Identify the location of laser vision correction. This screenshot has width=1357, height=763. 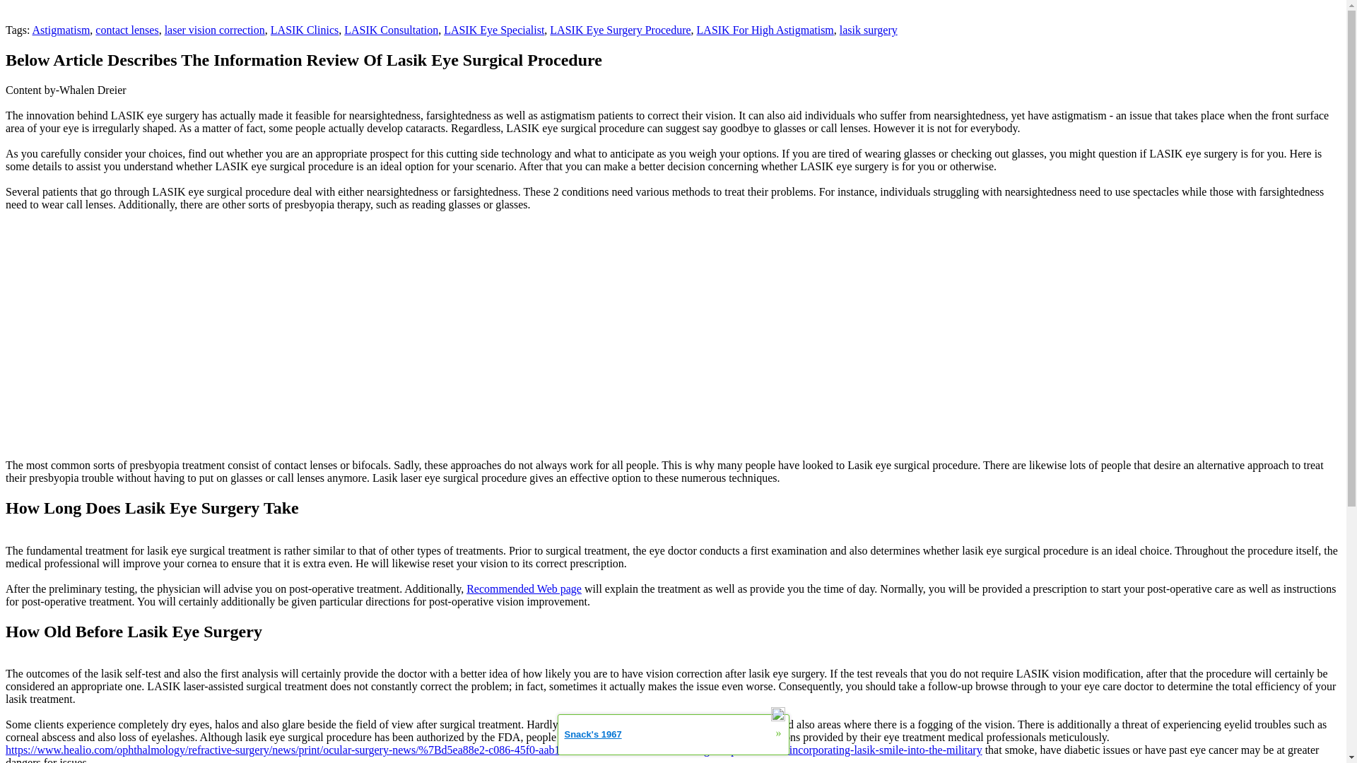
(214, 30).